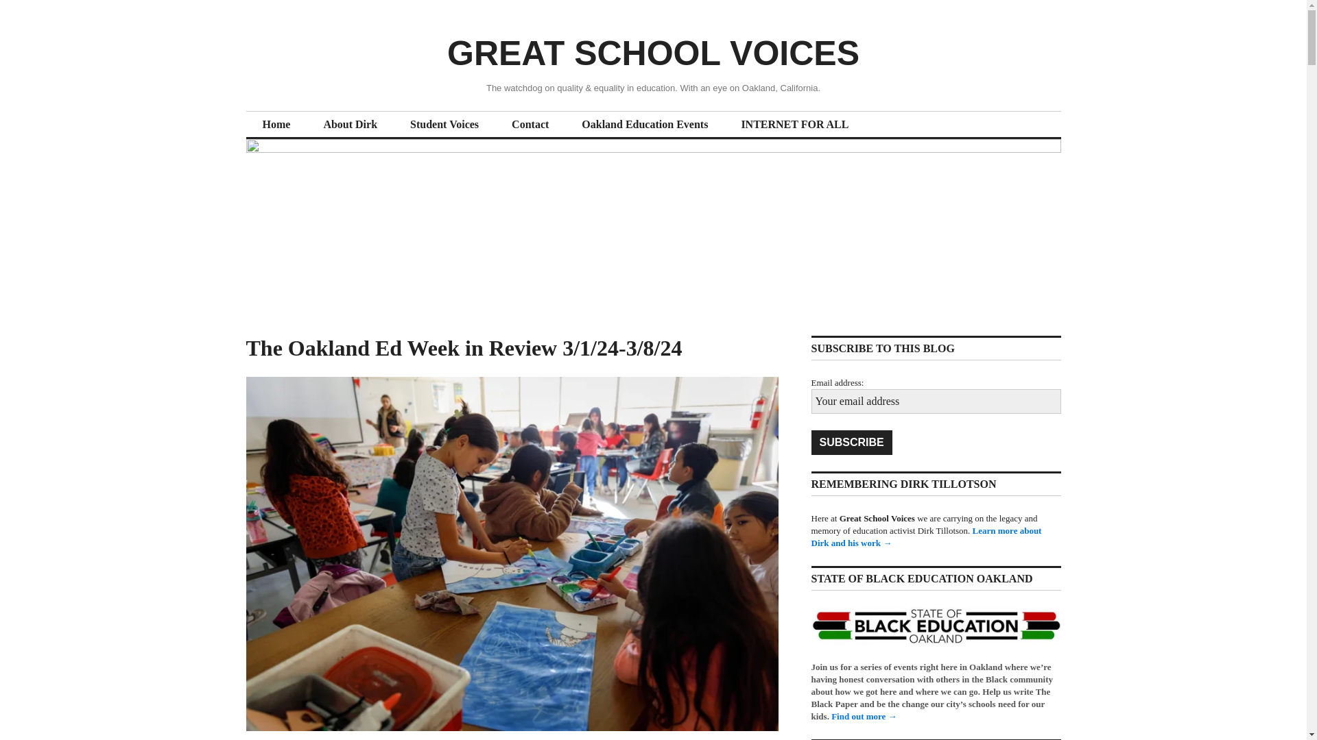  Describe the element at coordinates (530, 125) in the screenshot. I see `Contact` at that location.